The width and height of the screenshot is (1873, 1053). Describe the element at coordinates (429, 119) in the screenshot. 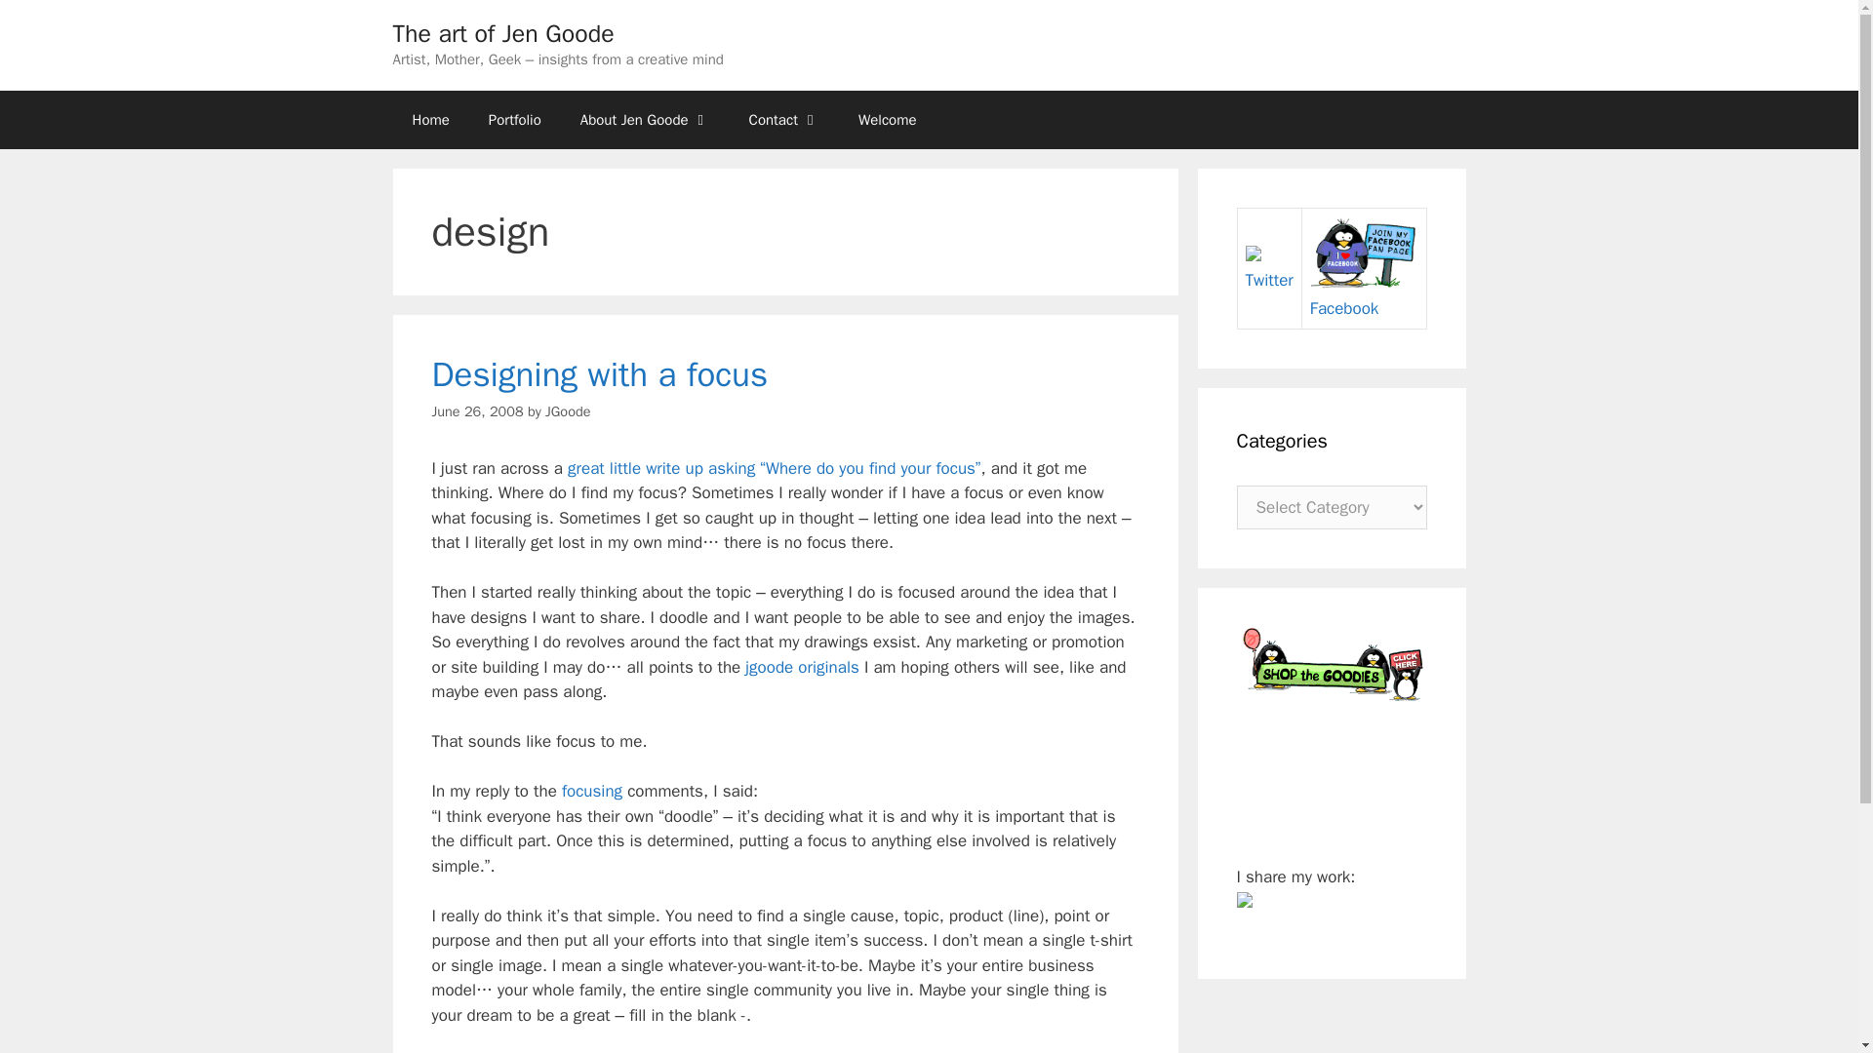

I see `Home` at that location.